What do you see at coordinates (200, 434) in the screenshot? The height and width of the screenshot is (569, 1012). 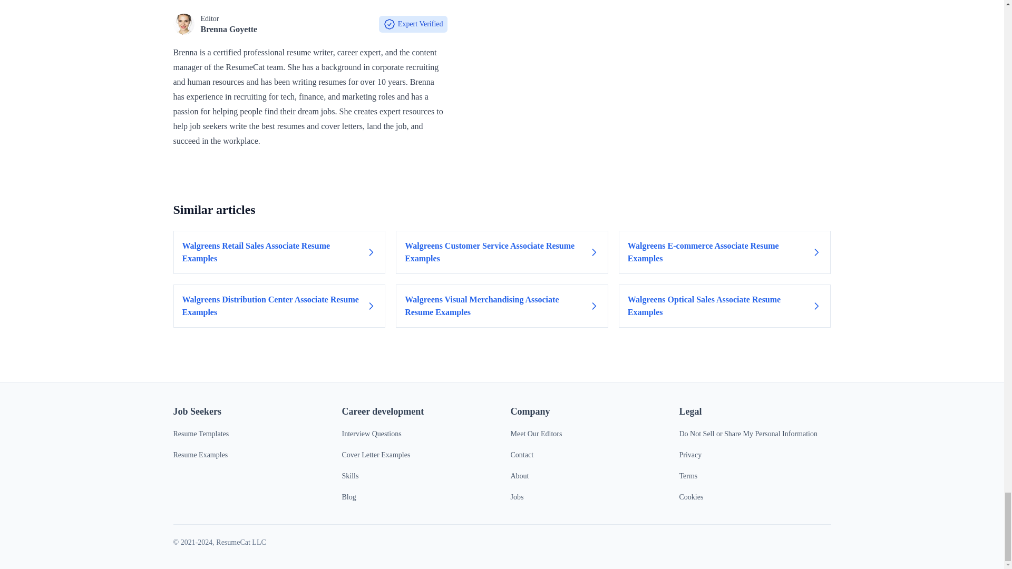 I see `Resume Templates` at bounding box center [200, 434].